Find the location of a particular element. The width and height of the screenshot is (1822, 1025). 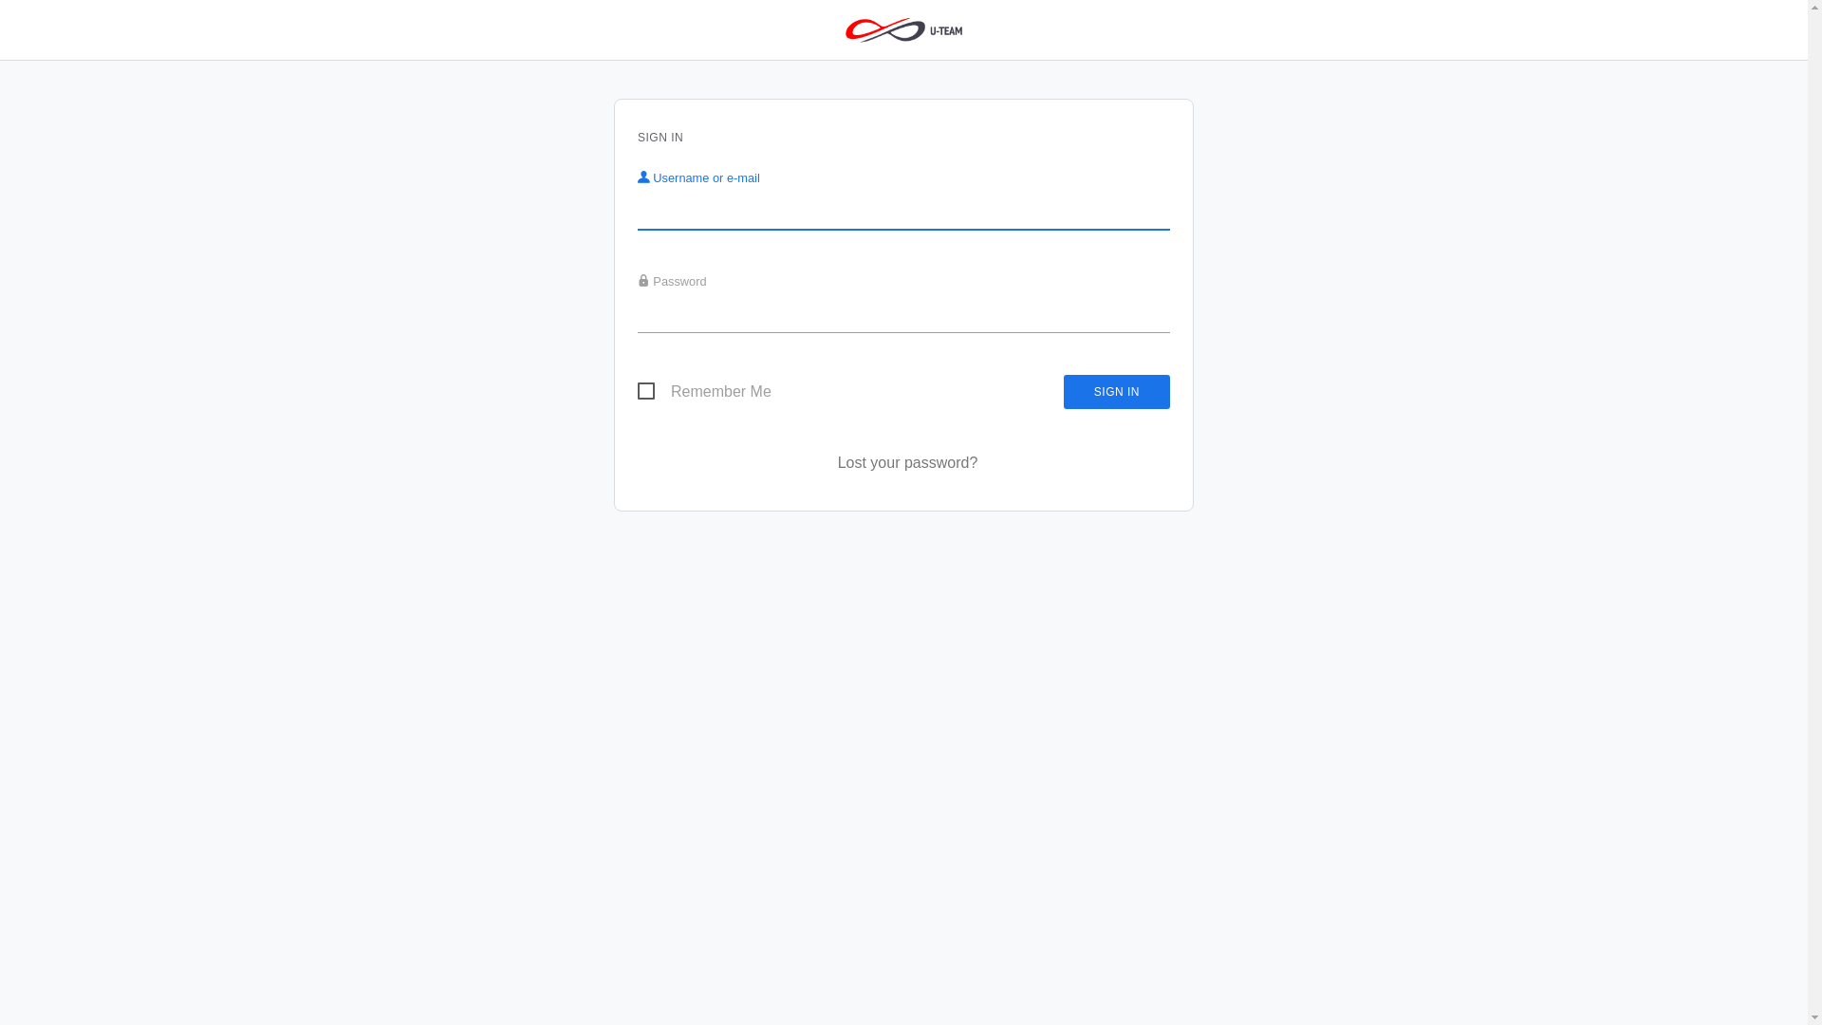

Sign in is located at coordinates (1117, 392).